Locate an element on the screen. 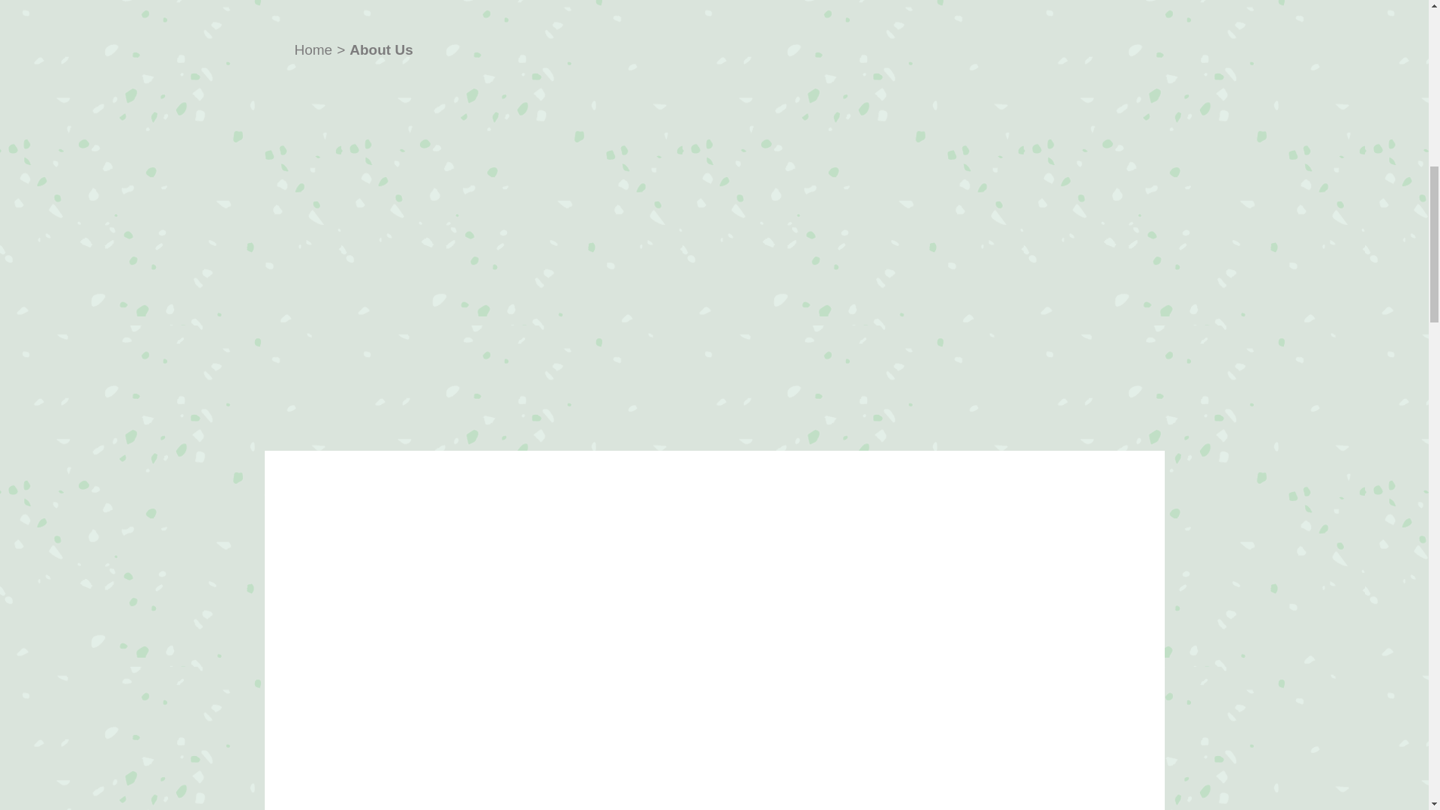 The image size is (1440, 810). Home is located at coordinates (313, 49).